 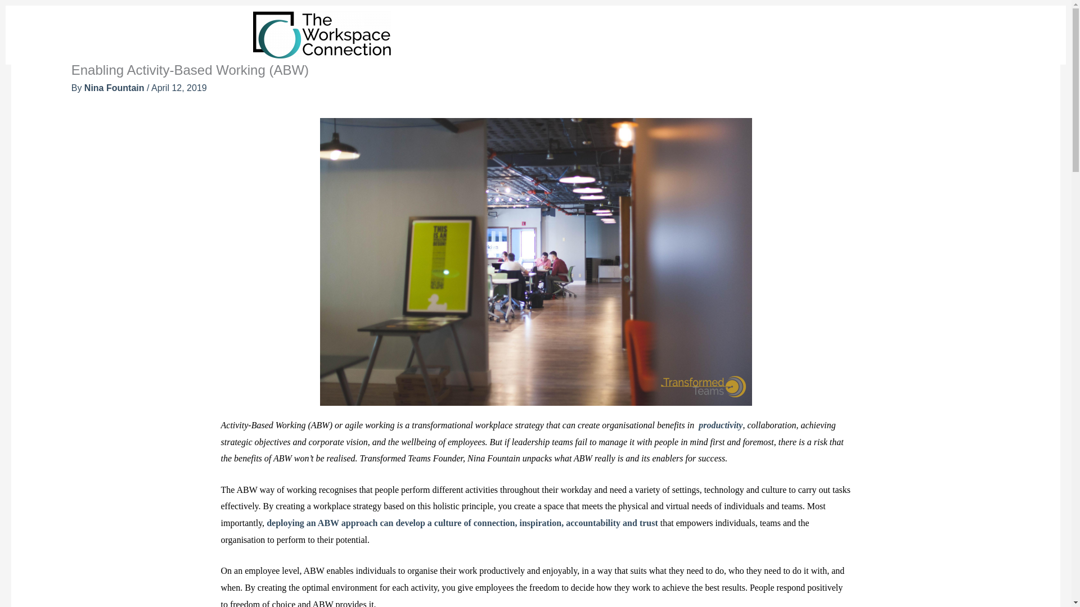 What do you see at coordinates (115, 88) in the screenshot?
I see `Nina Fountain` at bounding box center [115, 88].